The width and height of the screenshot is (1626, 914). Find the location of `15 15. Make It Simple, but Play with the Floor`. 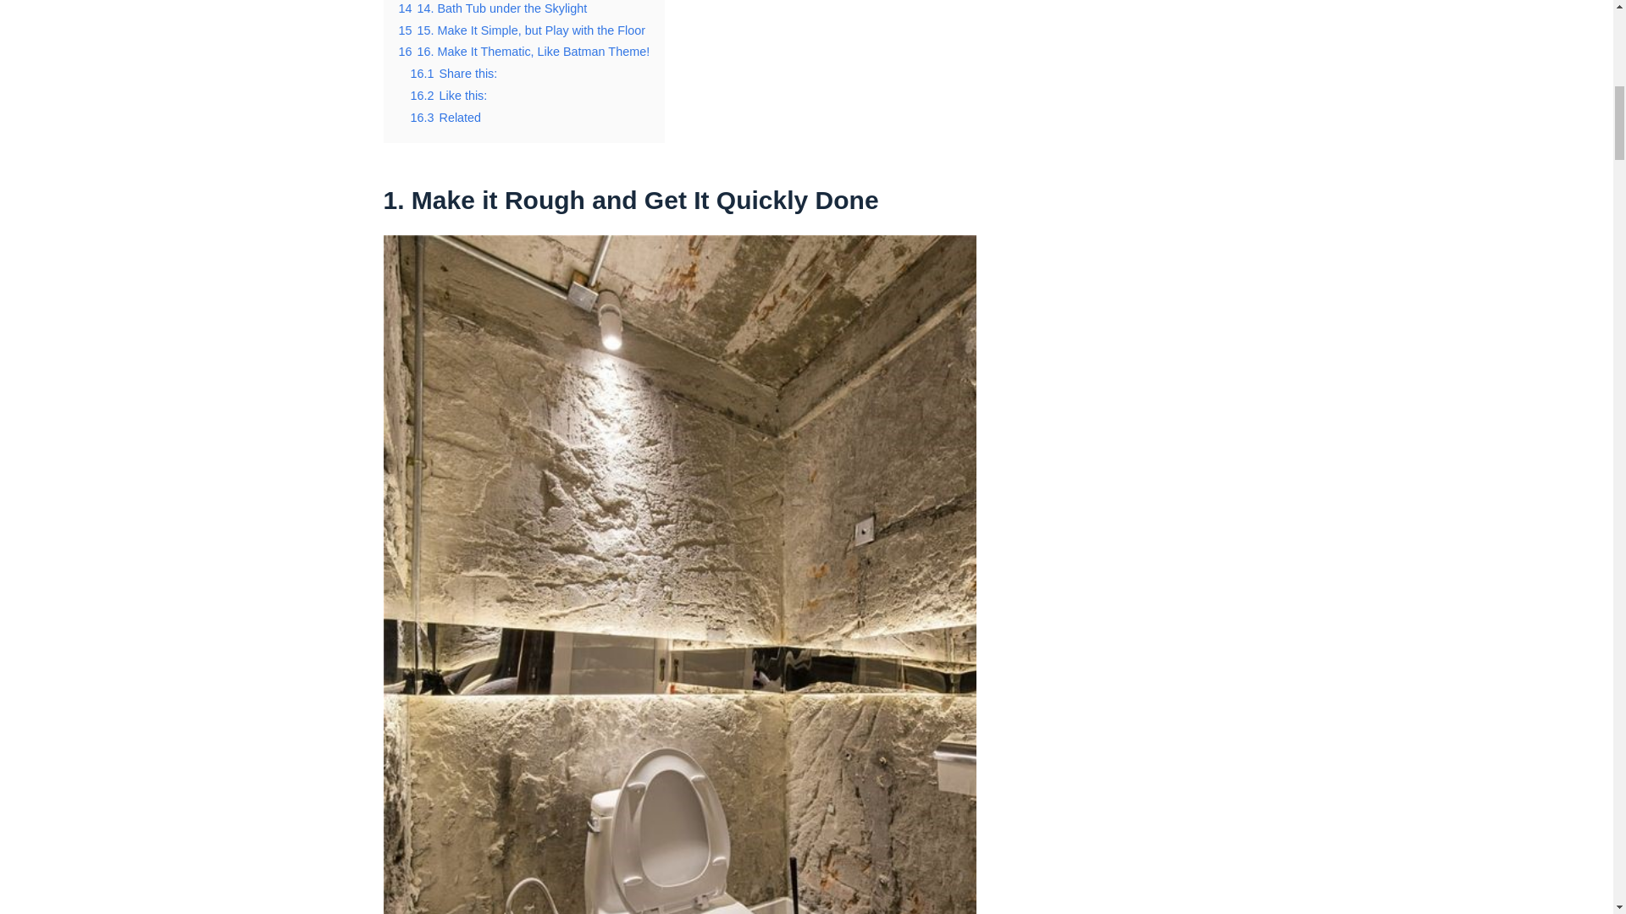

15 15. Make It Simple, but Play with the Floor is located at coordinates (522, 30).